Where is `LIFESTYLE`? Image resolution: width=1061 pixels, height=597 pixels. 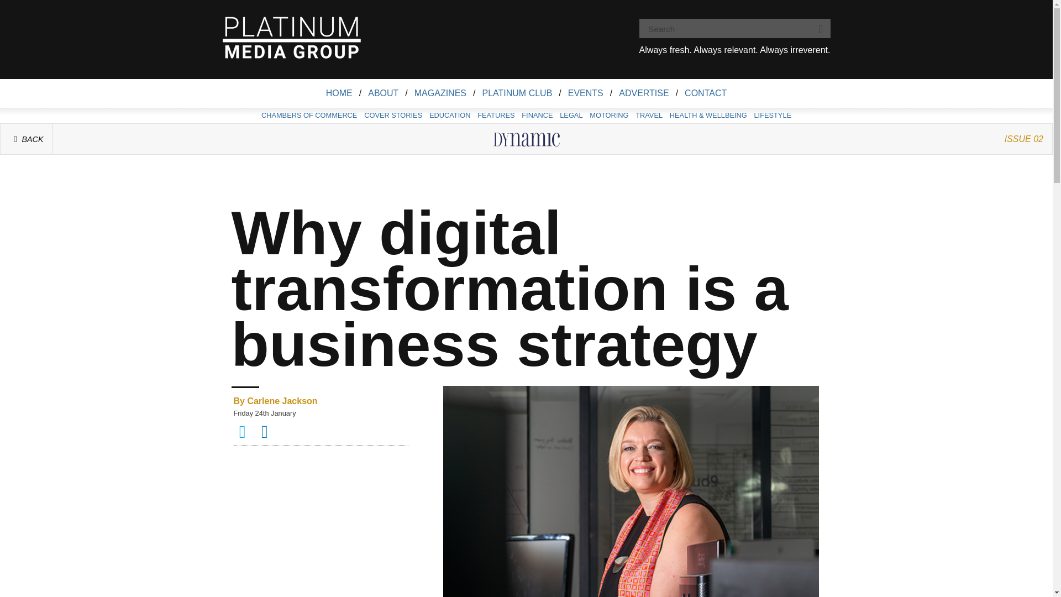 LIFESTYLE is located at coordinates (773, 115).